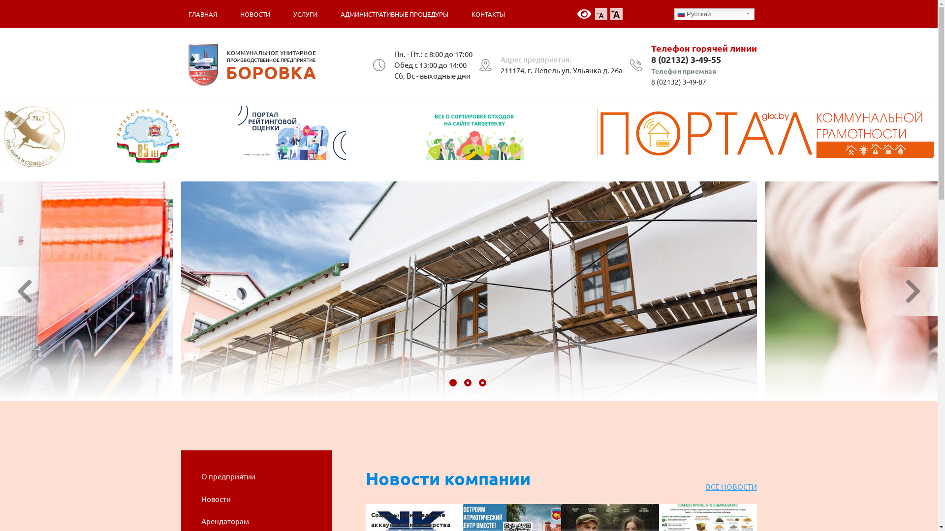  I want to click on A, so click(600, 14).